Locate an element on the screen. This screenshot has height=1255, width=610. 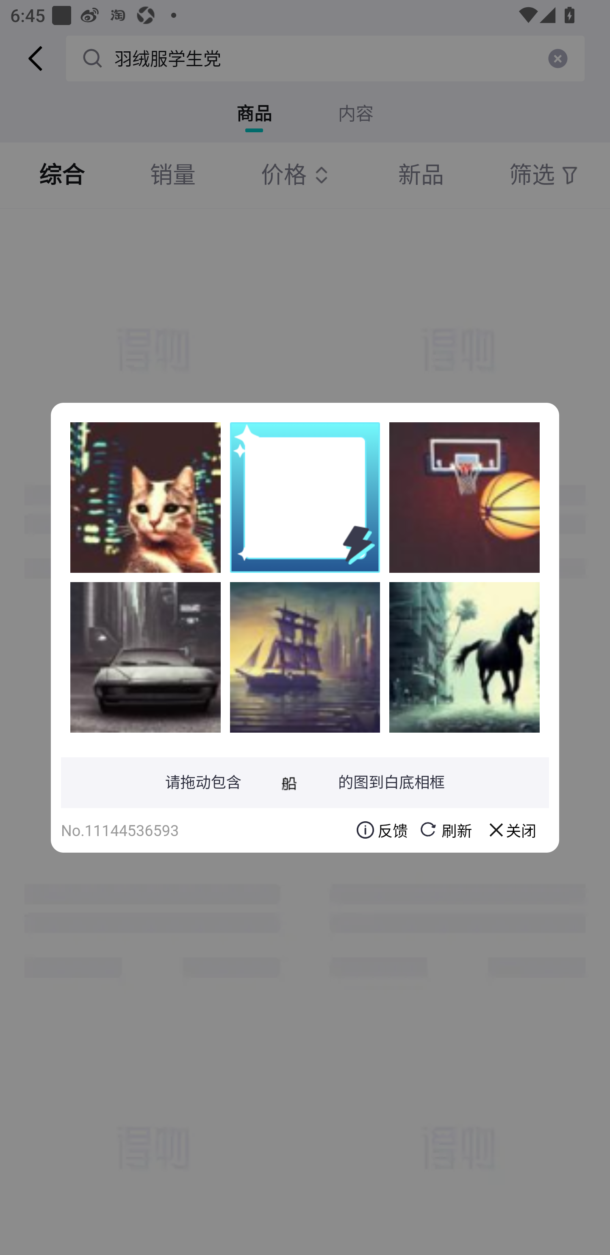
tu6YjzlTMt5m4KCdz is located at coordinates (464, 657).